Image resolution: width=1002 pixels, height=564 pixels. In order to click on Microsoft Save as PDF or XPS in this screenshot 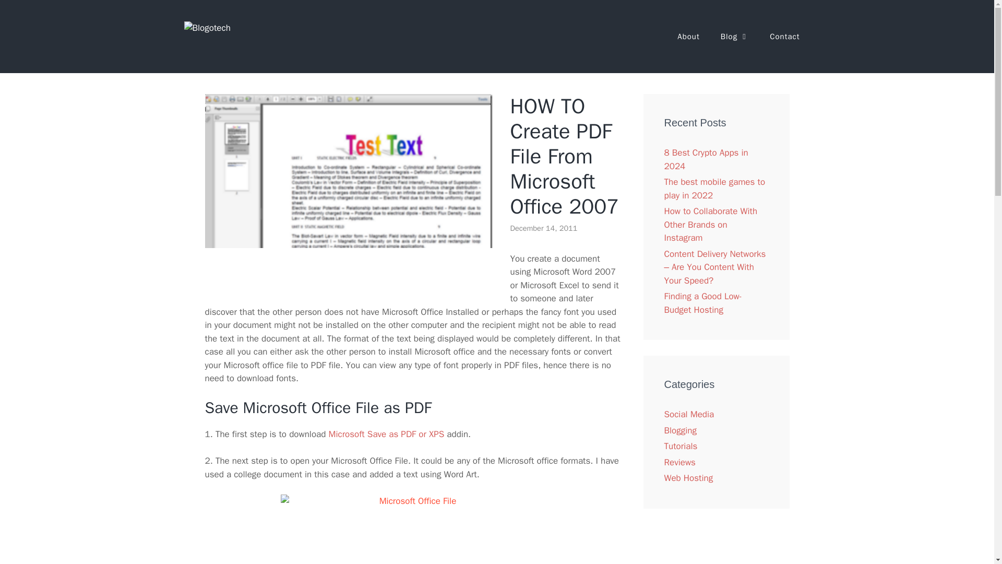, I will do `click(386, 434)`.